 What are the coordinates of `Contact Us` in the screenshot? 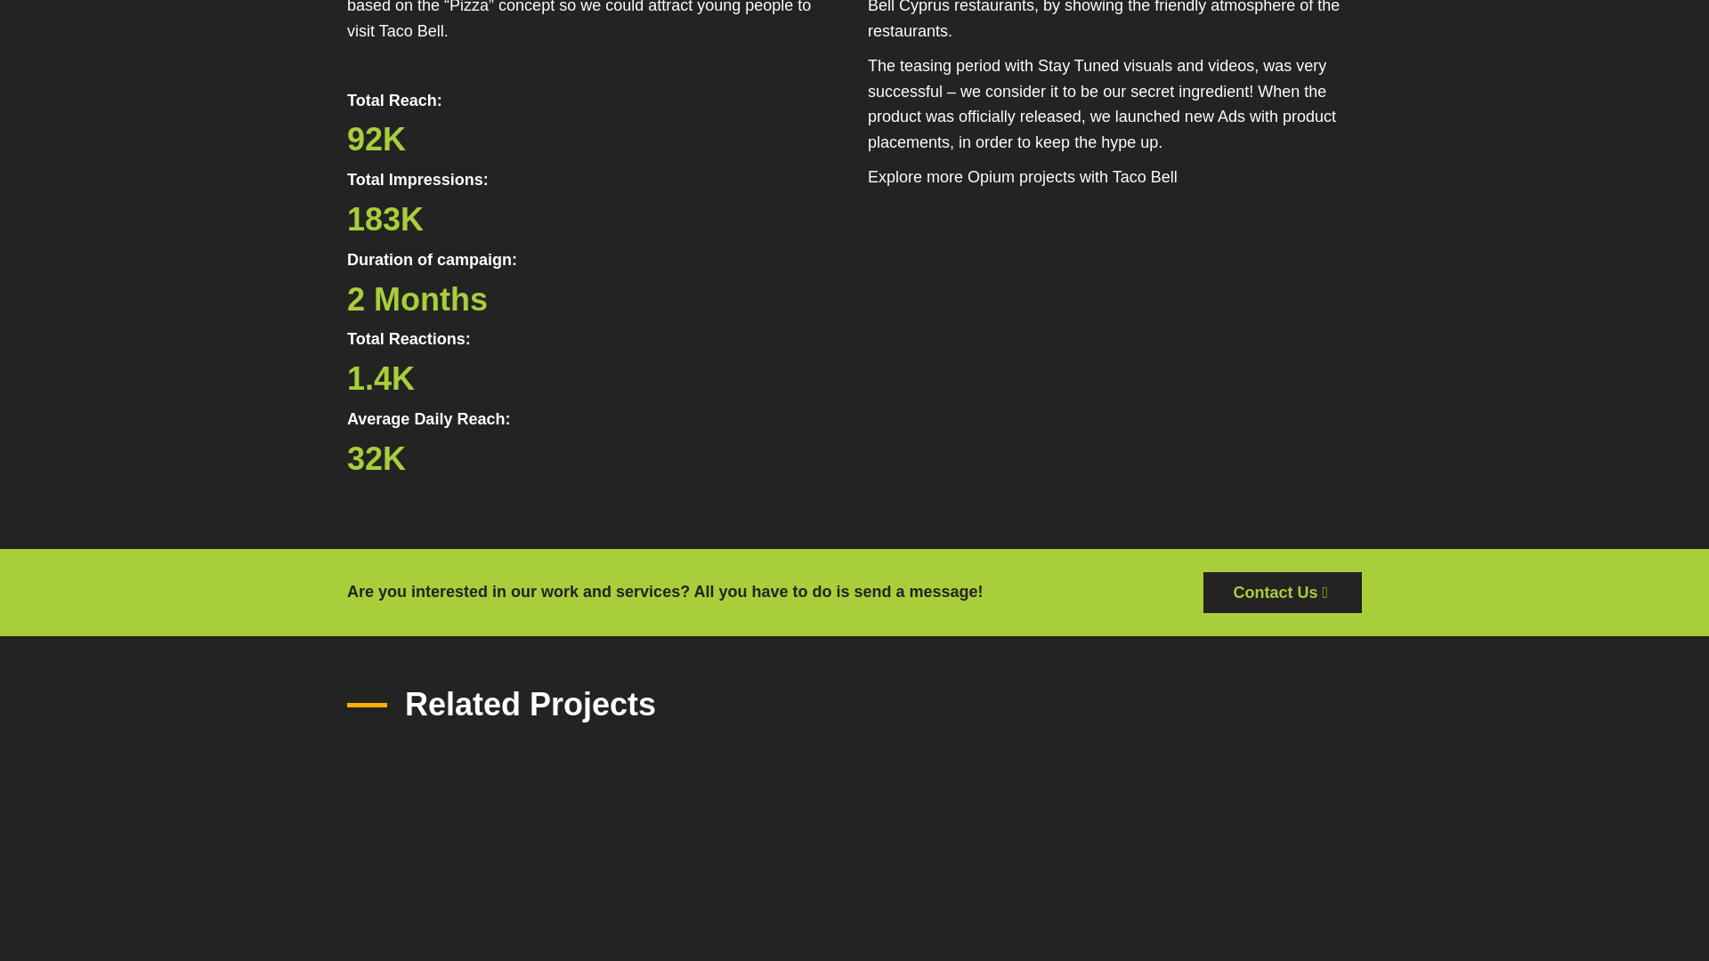 It's located at (1282, 593).